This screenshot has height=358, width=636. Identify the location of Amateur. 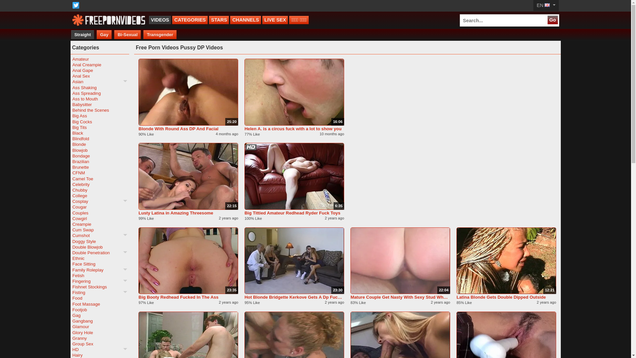
(100, 59).